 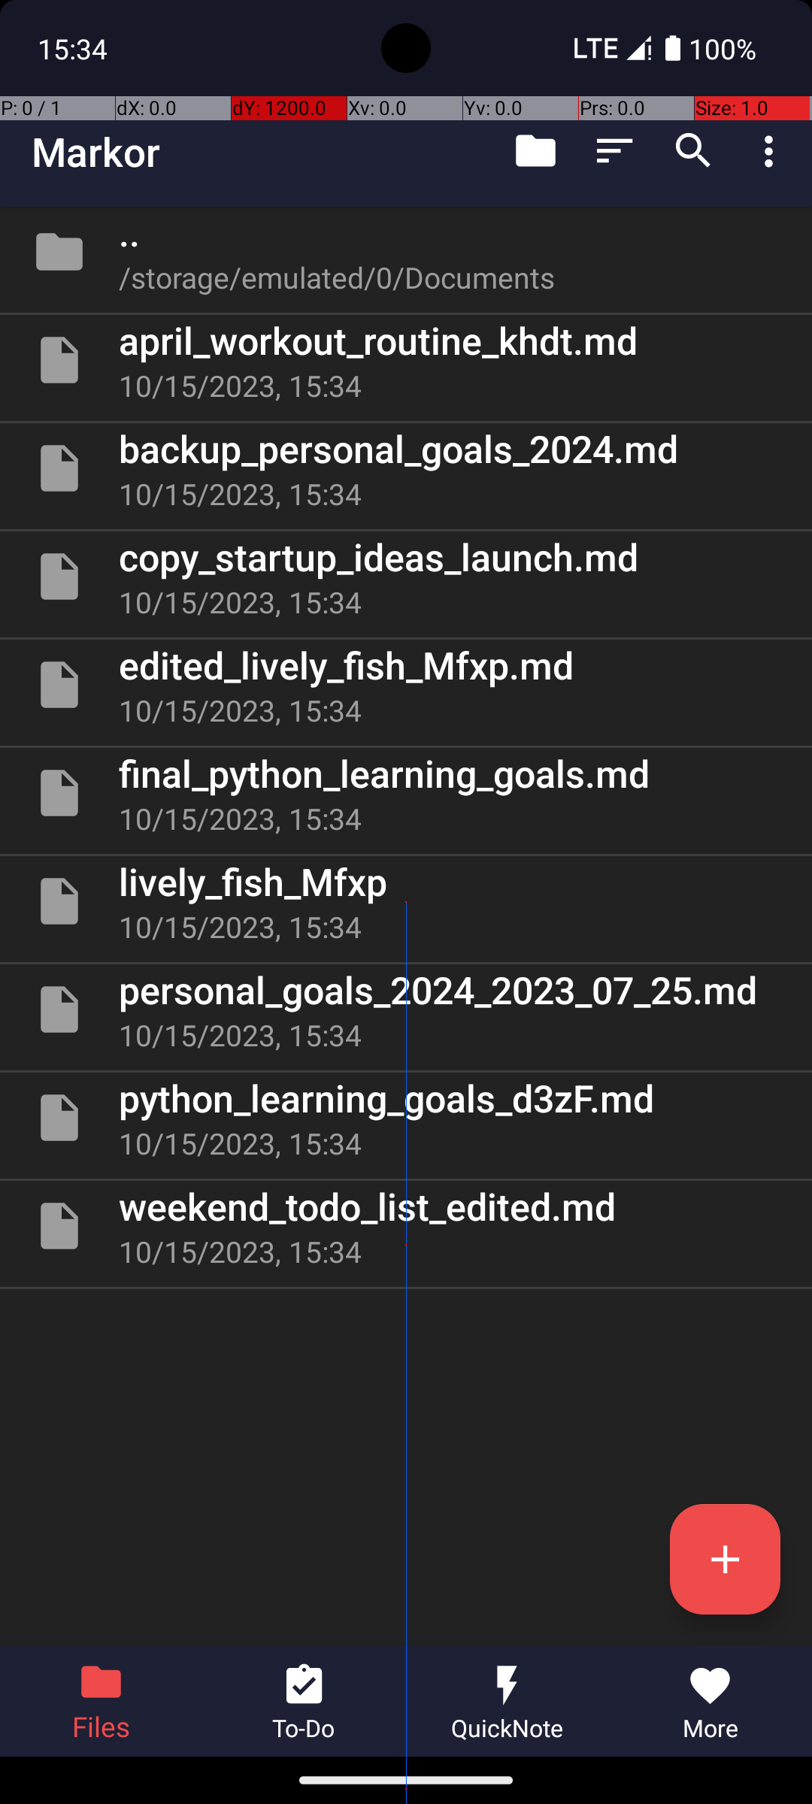 I want to click on File final_python_learning_goals.md , so click(x=406, y=793).